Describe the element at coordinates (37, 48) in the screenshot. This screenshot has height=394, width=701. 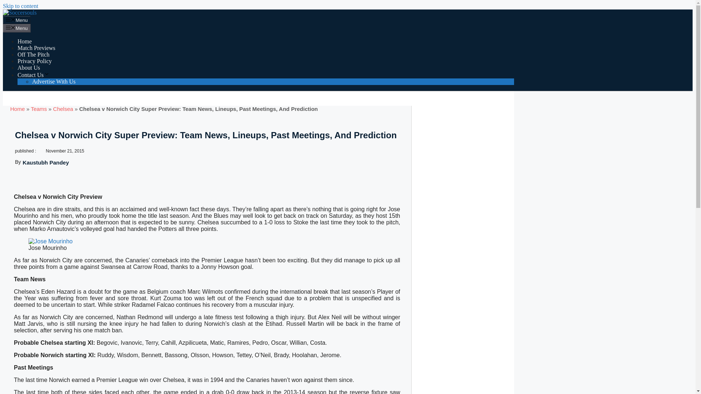
I see `Match Previews` at that location.